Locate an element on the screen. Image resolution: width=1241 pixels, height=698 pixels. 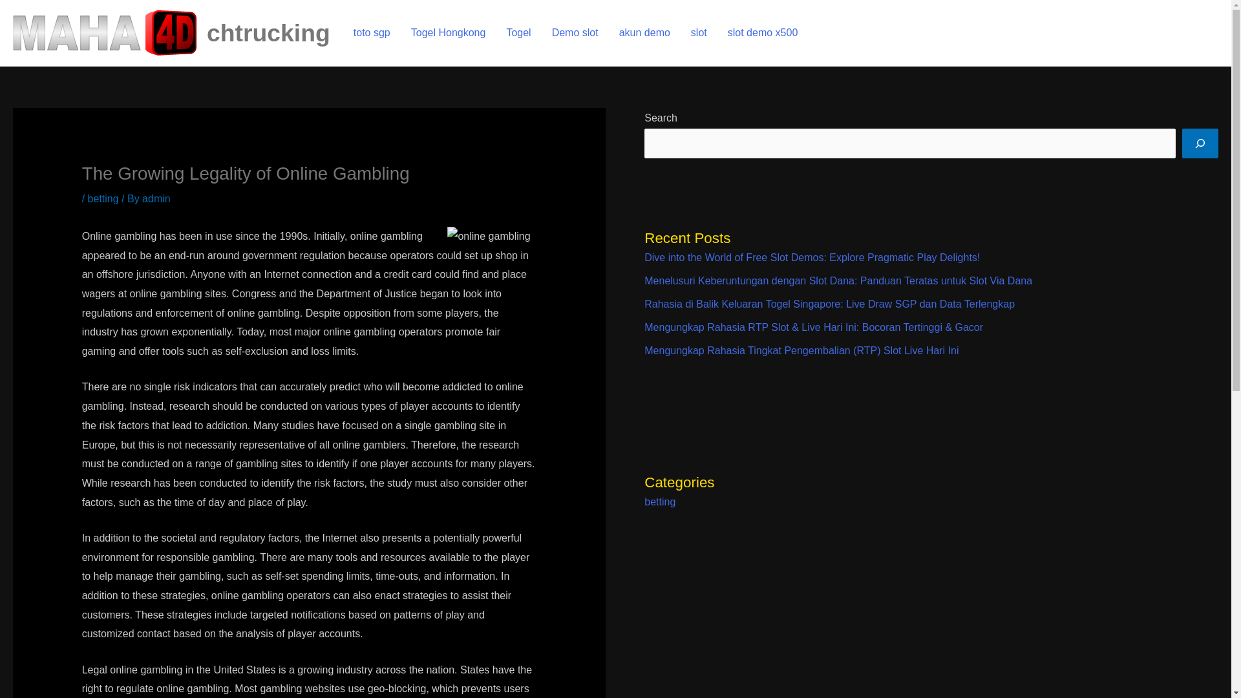
Demo slot is located at coordinates (575, 32).